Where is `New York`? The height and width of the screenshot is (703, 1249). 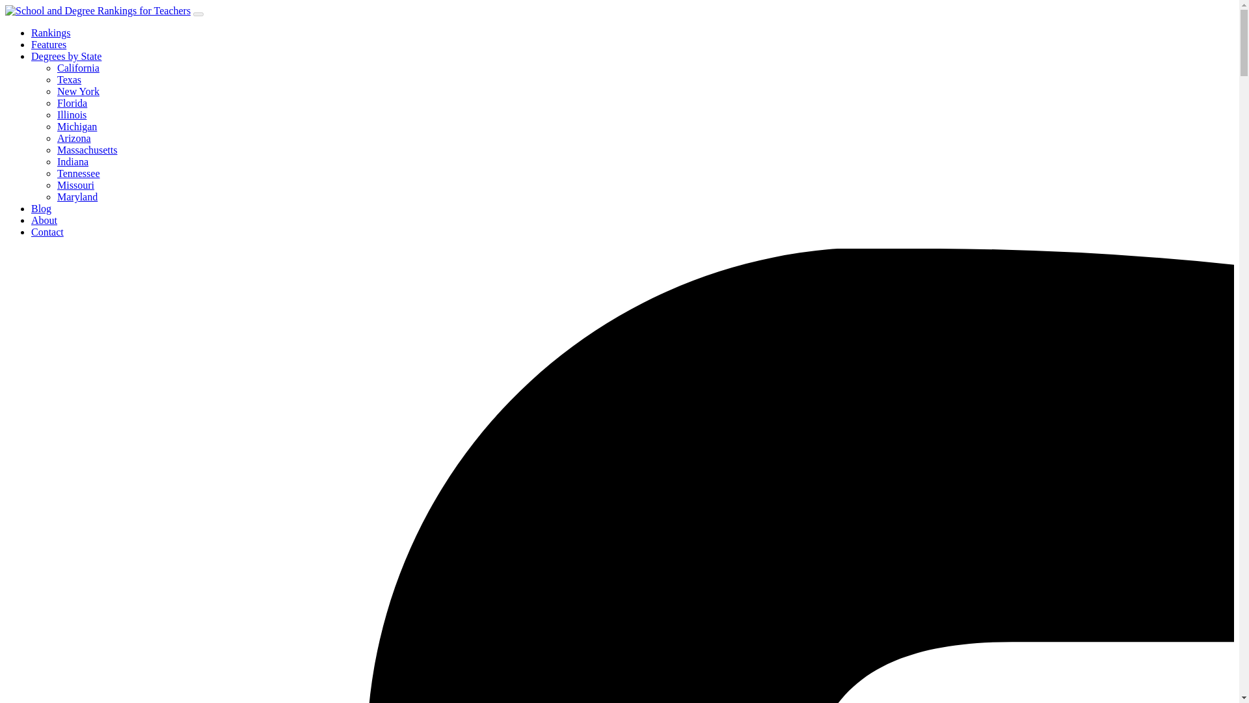
New York is located at coordinates (78, 91).